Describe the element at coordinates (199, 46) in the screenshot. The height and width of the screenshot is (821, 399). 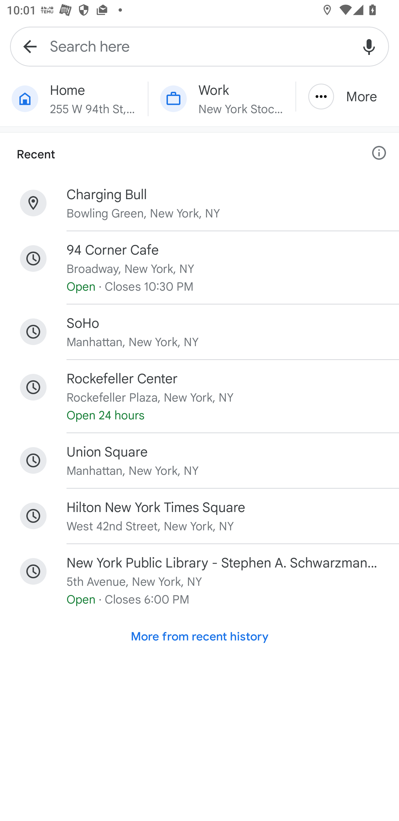
I see `Search here` at that location.